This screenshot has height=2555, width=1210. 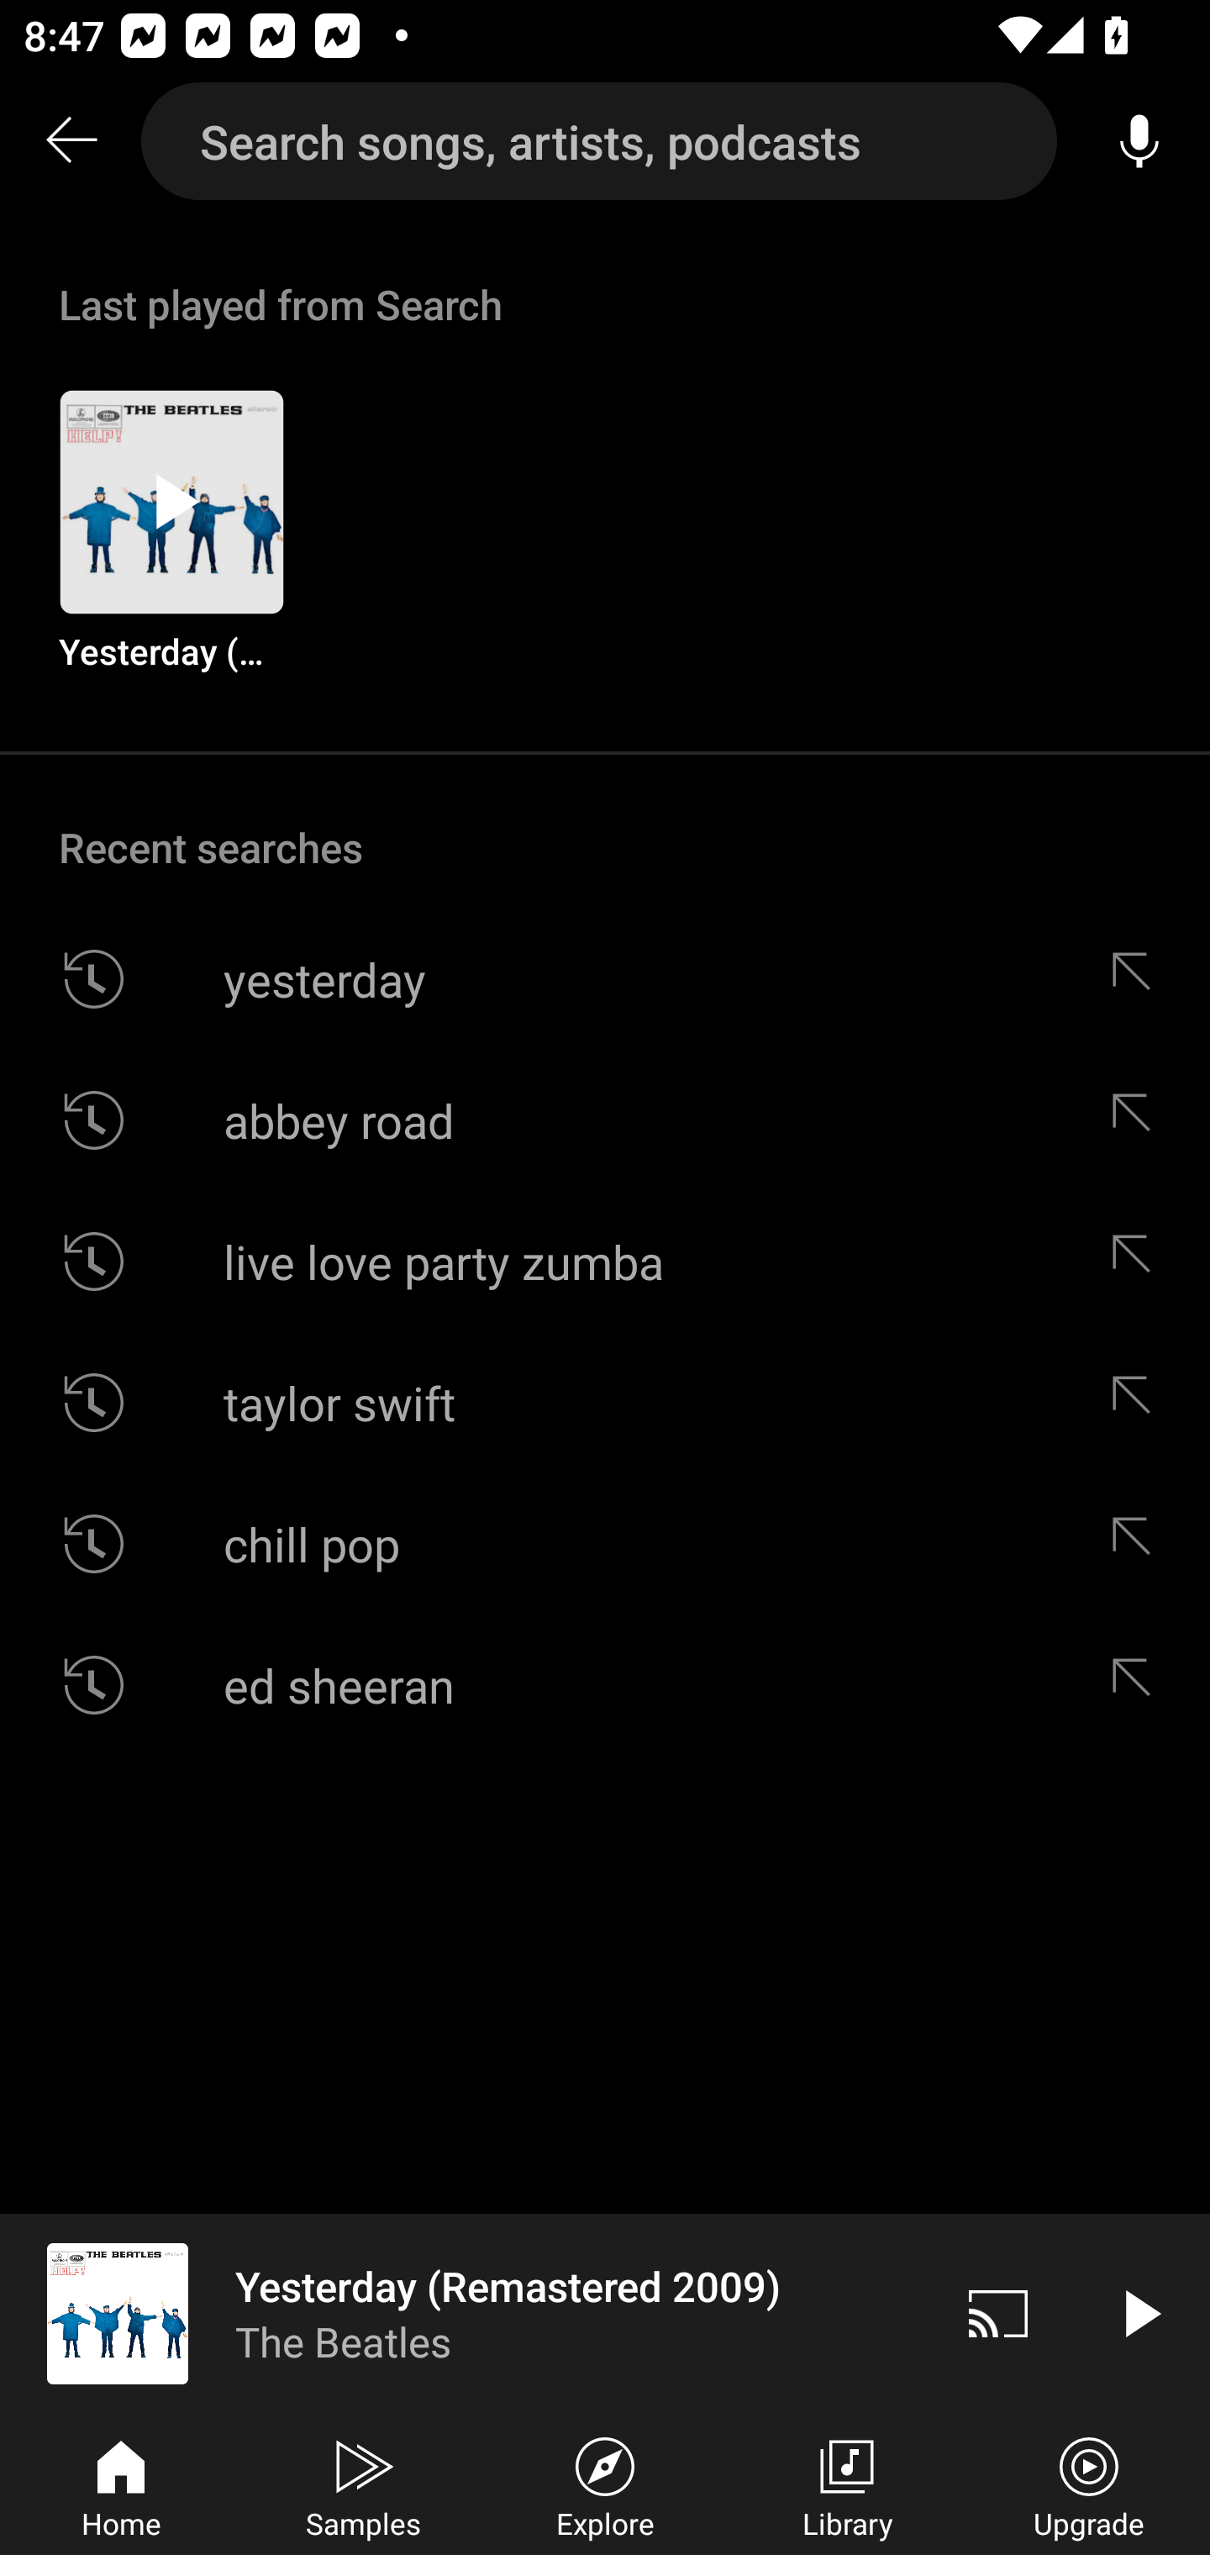 What do you see at coordinates (363, 2484) in the screenshot?
I see `Samples` at bounding box center [363, 2484].